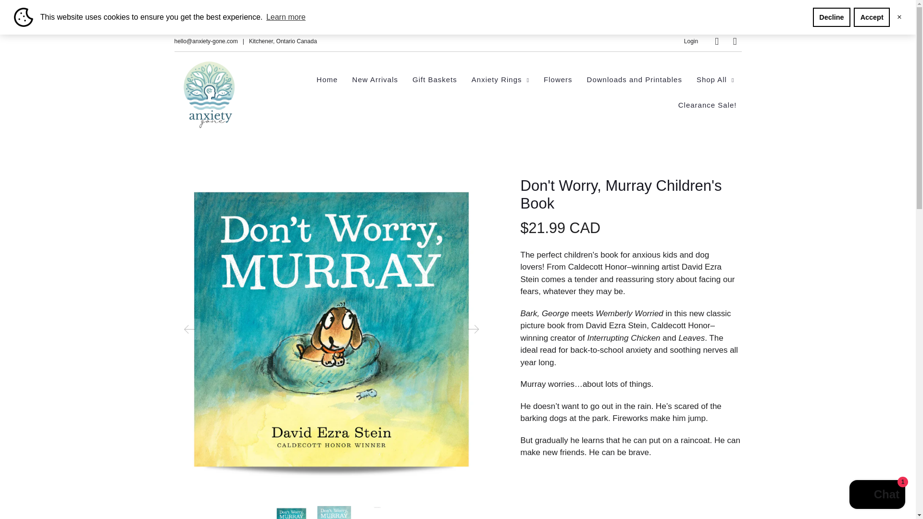  I want to click on Accept, so click(872, 17).